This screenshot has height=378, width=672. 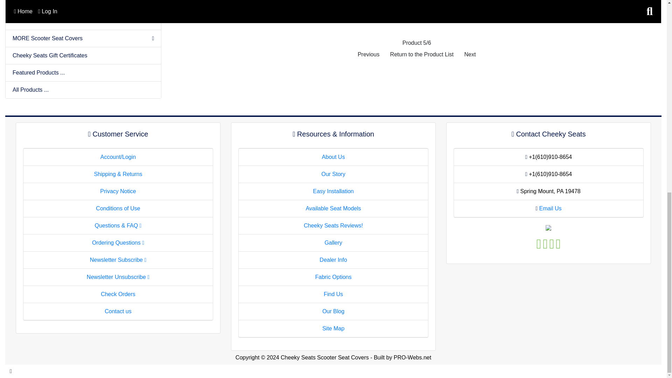 I want to click on Available Seat Models, so click(x=333, y=208).